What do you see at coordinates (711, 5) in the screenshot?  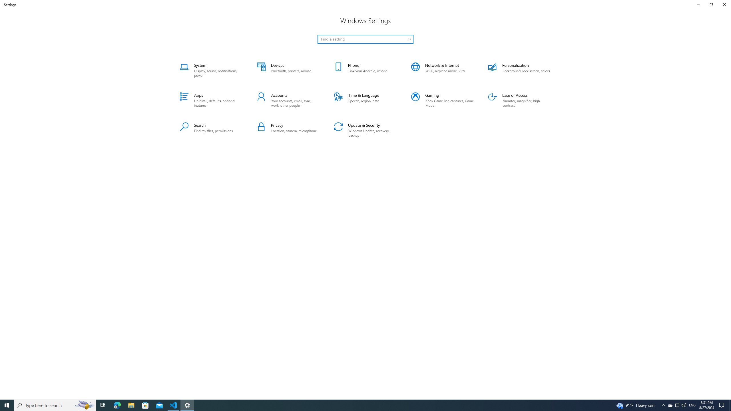 I see `Restore Settings` at bounding box center [711, 5].